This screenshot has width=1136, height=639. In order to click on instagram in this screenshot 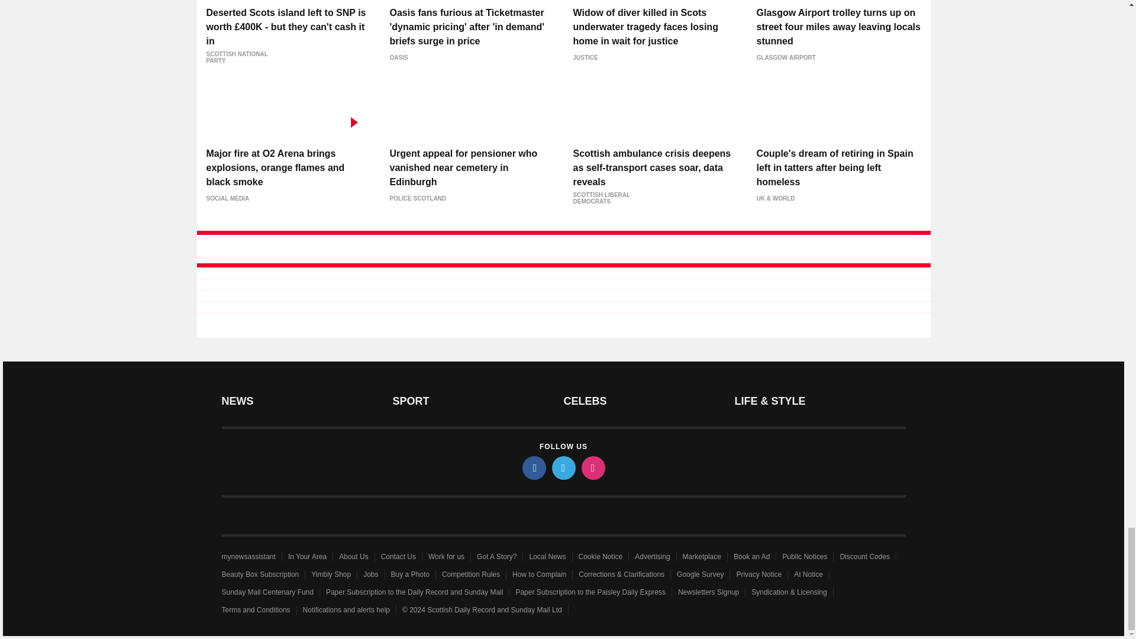, I will do `click(592, 468)`.